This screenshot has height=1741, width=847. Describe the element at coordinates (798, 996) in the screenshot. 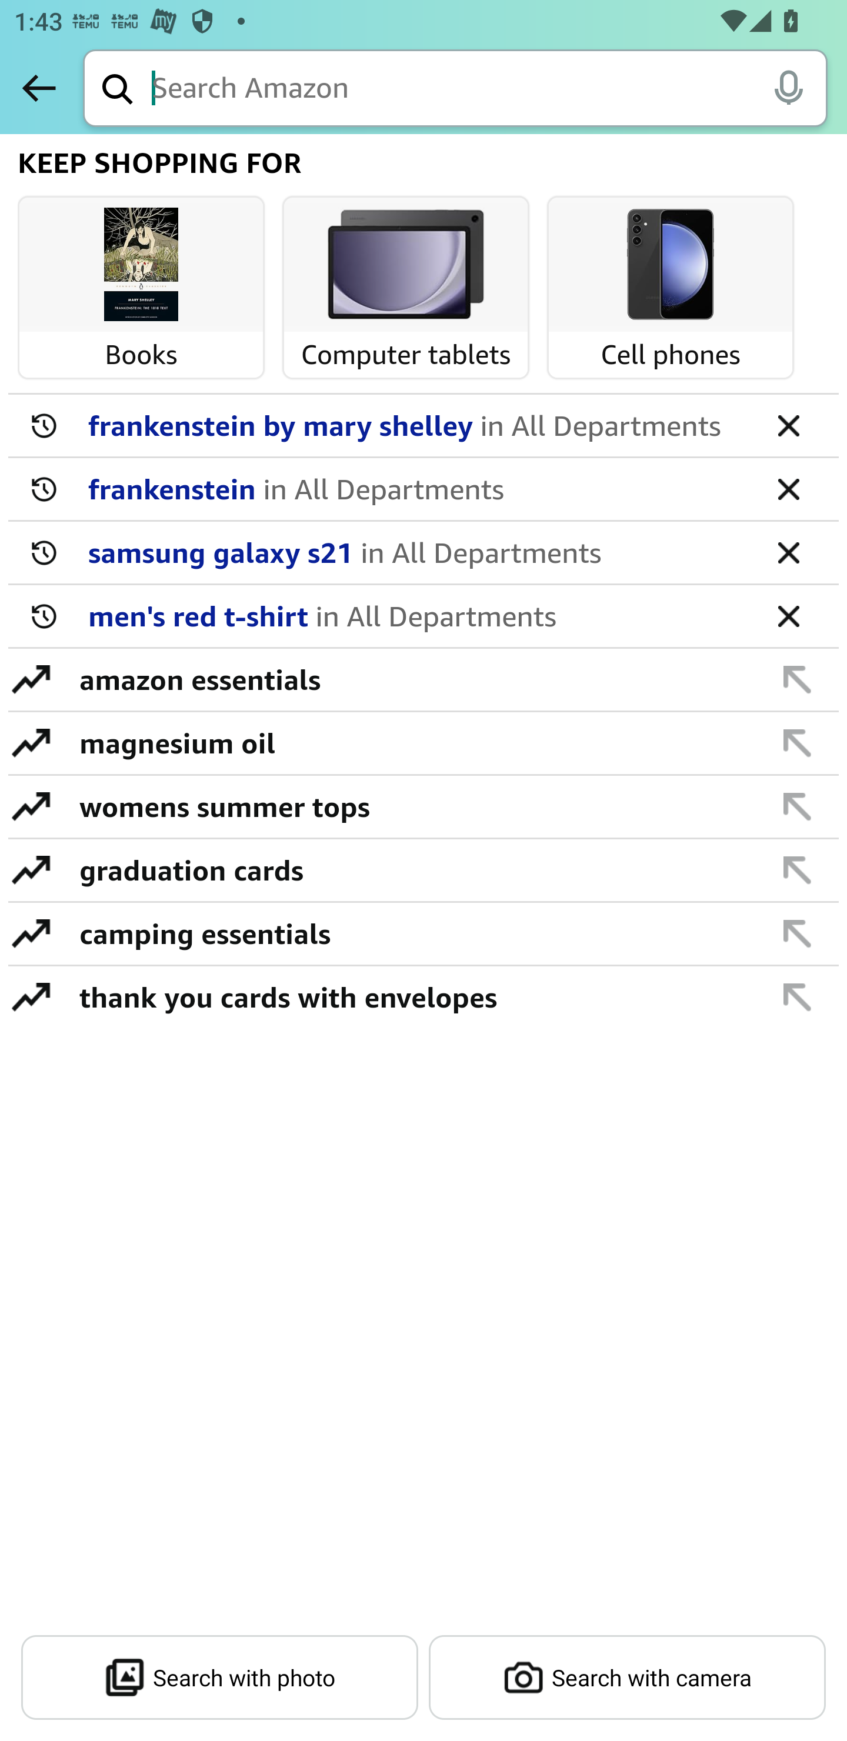

I see `append suggestion` at that location.